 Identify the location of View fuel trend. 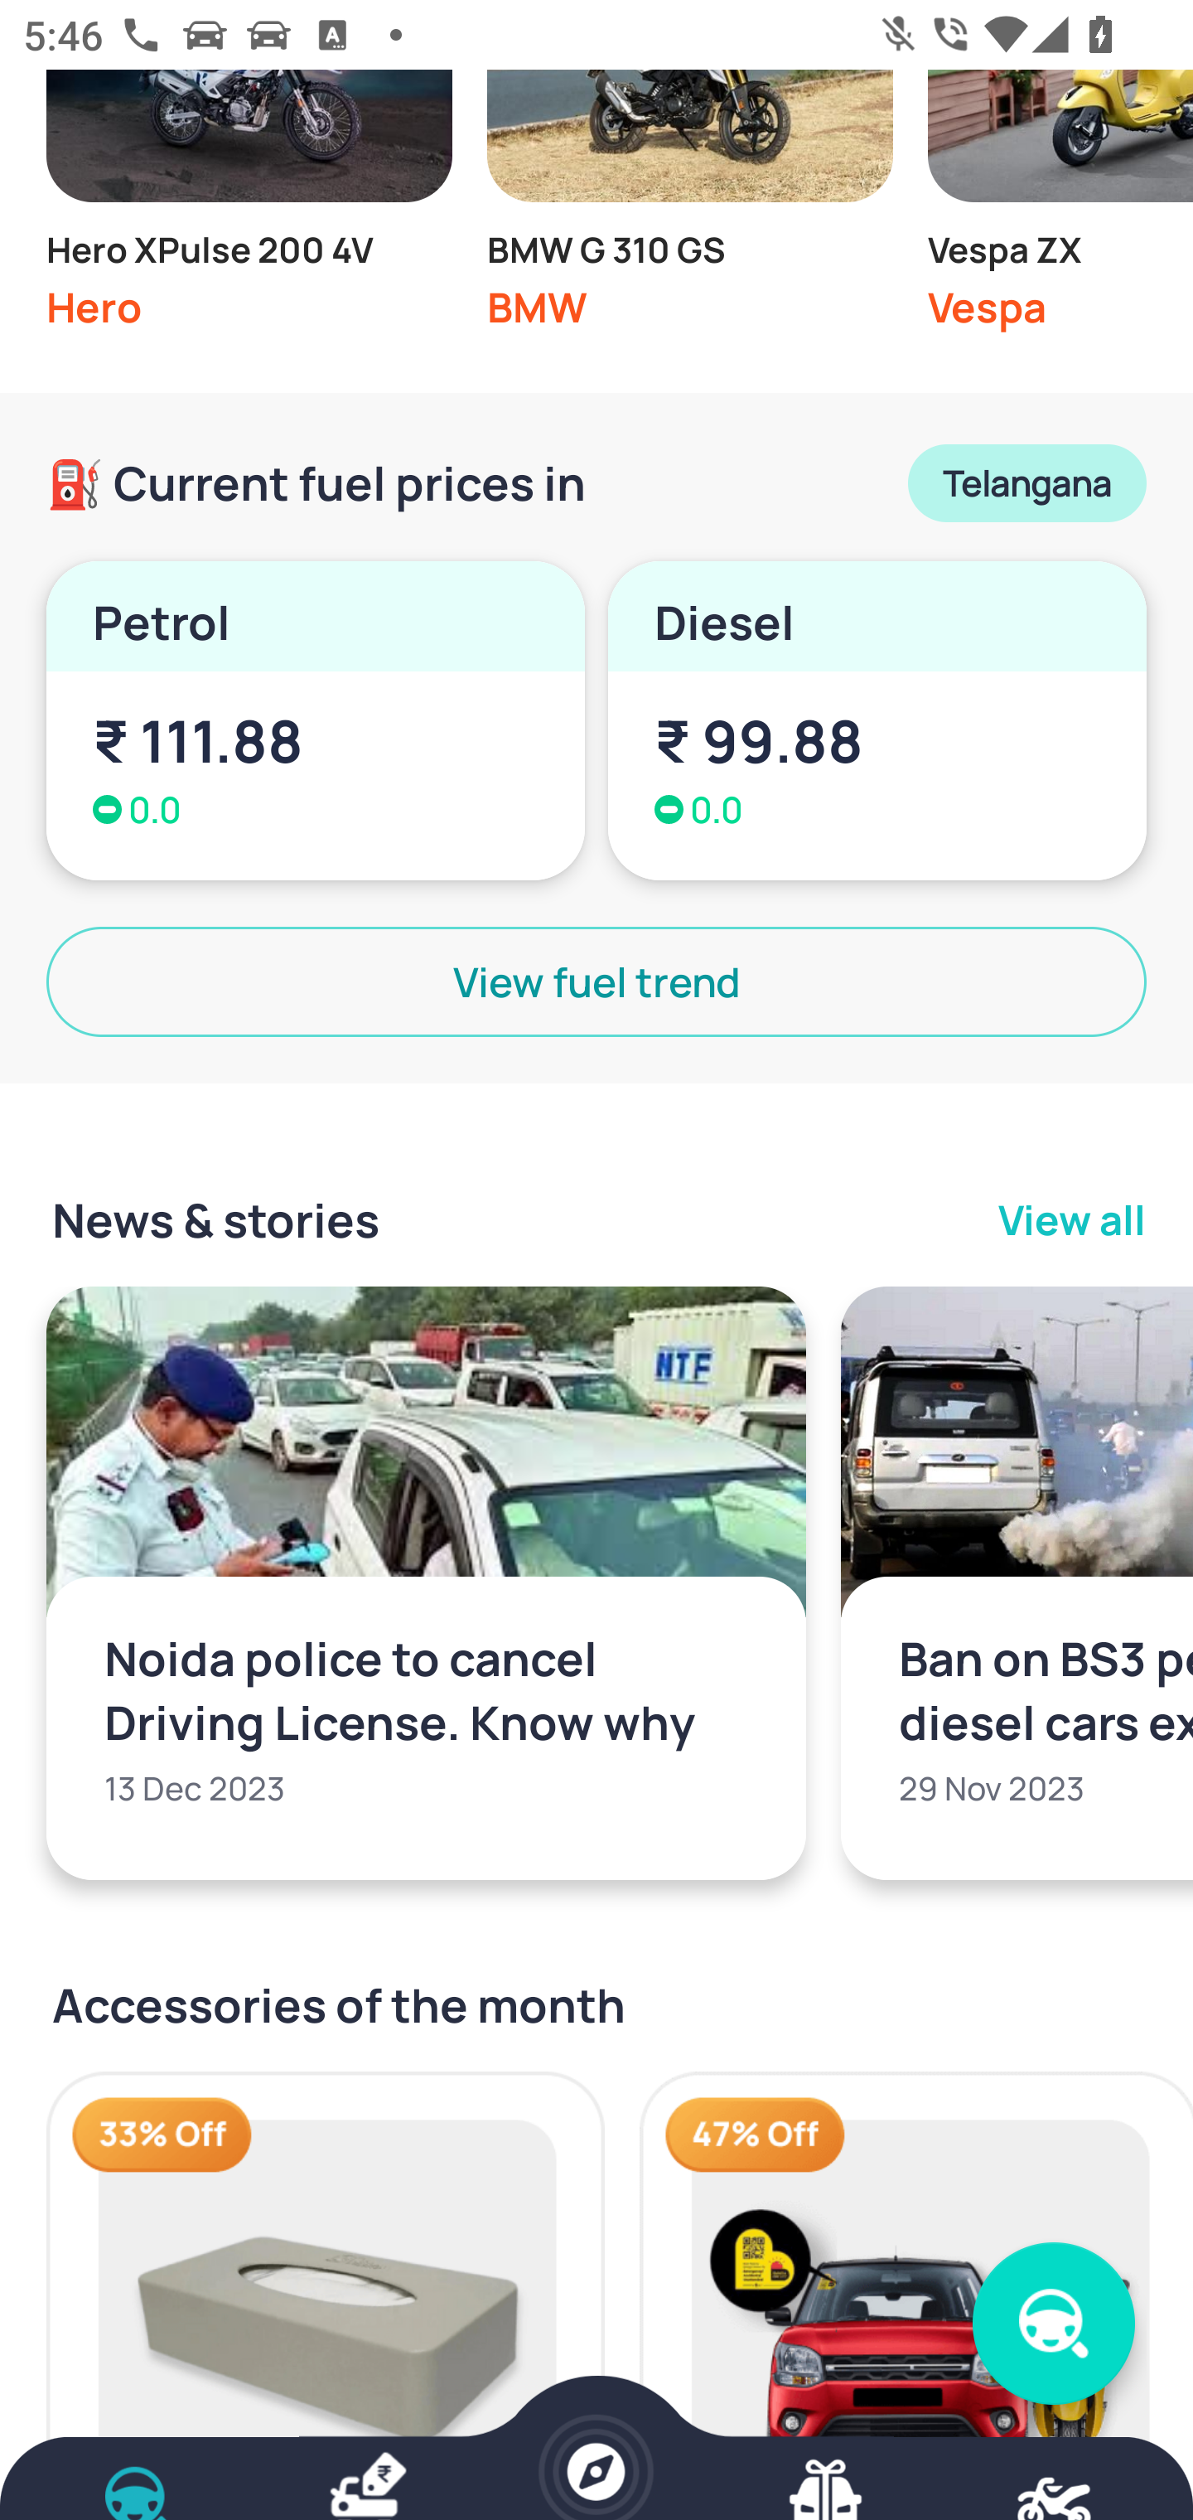
(596, 982).